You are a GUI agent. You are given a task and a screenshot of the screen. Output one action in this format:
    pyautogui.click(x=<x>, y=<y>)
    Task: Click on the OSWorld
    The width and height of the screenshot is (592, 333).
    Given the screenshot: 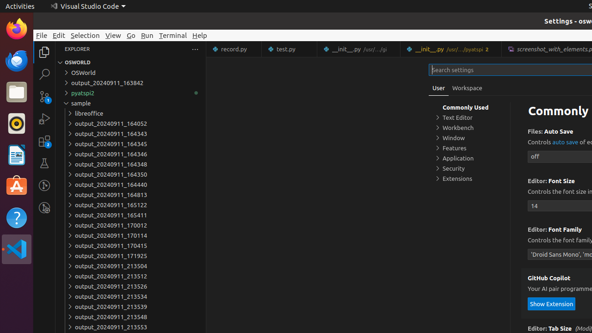 What is the action you would take?
    pyautogui.click(x=130, y=73)
    